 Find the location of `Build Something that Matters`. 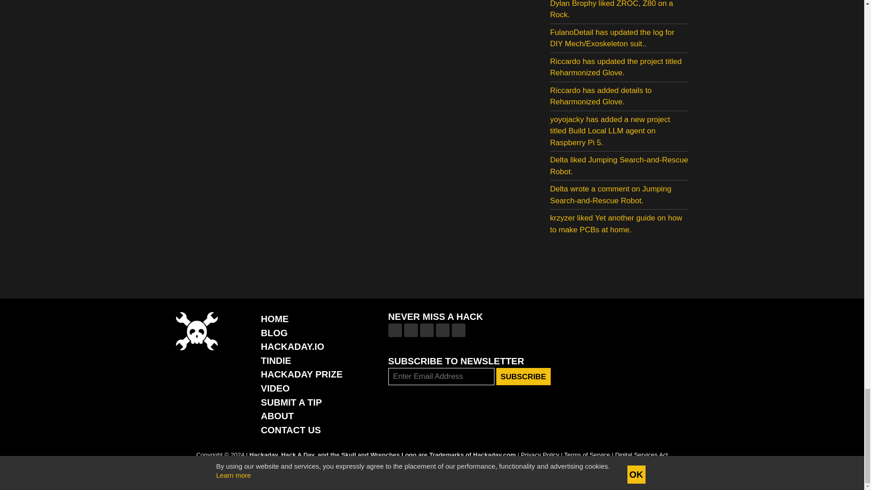

Build Something that Matters is located at coordinates (301, 374).